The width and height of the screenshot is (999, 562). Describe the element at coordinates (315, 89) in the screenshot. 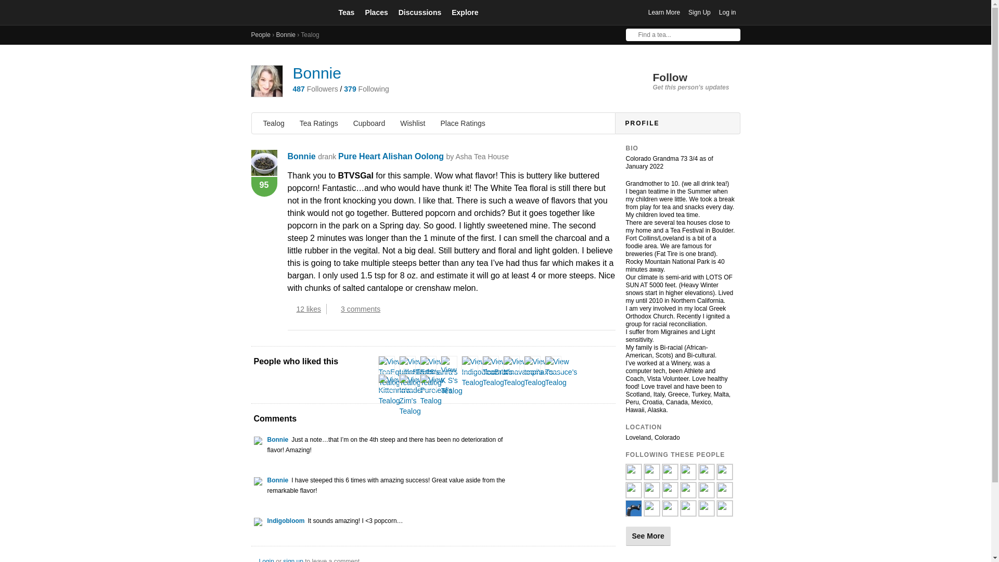

I see `487 Followers` at that location.